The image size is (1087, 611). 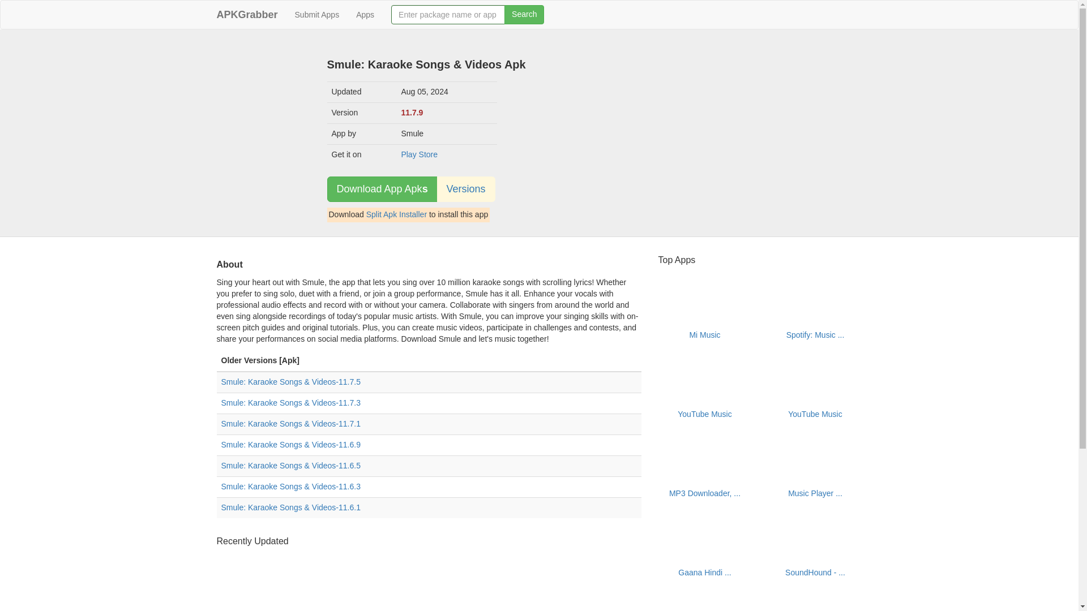 What do you see at coordinates (247, 15) in the screenshot?
I see `APKGrabber` at bounding box center [247, 15].